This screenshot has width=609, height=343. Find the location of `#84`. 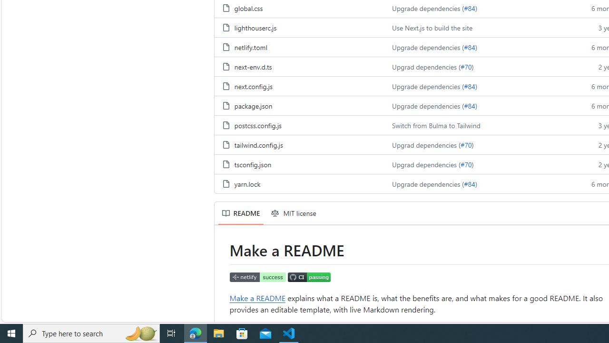

#84 is located at coordinates (469, 184).